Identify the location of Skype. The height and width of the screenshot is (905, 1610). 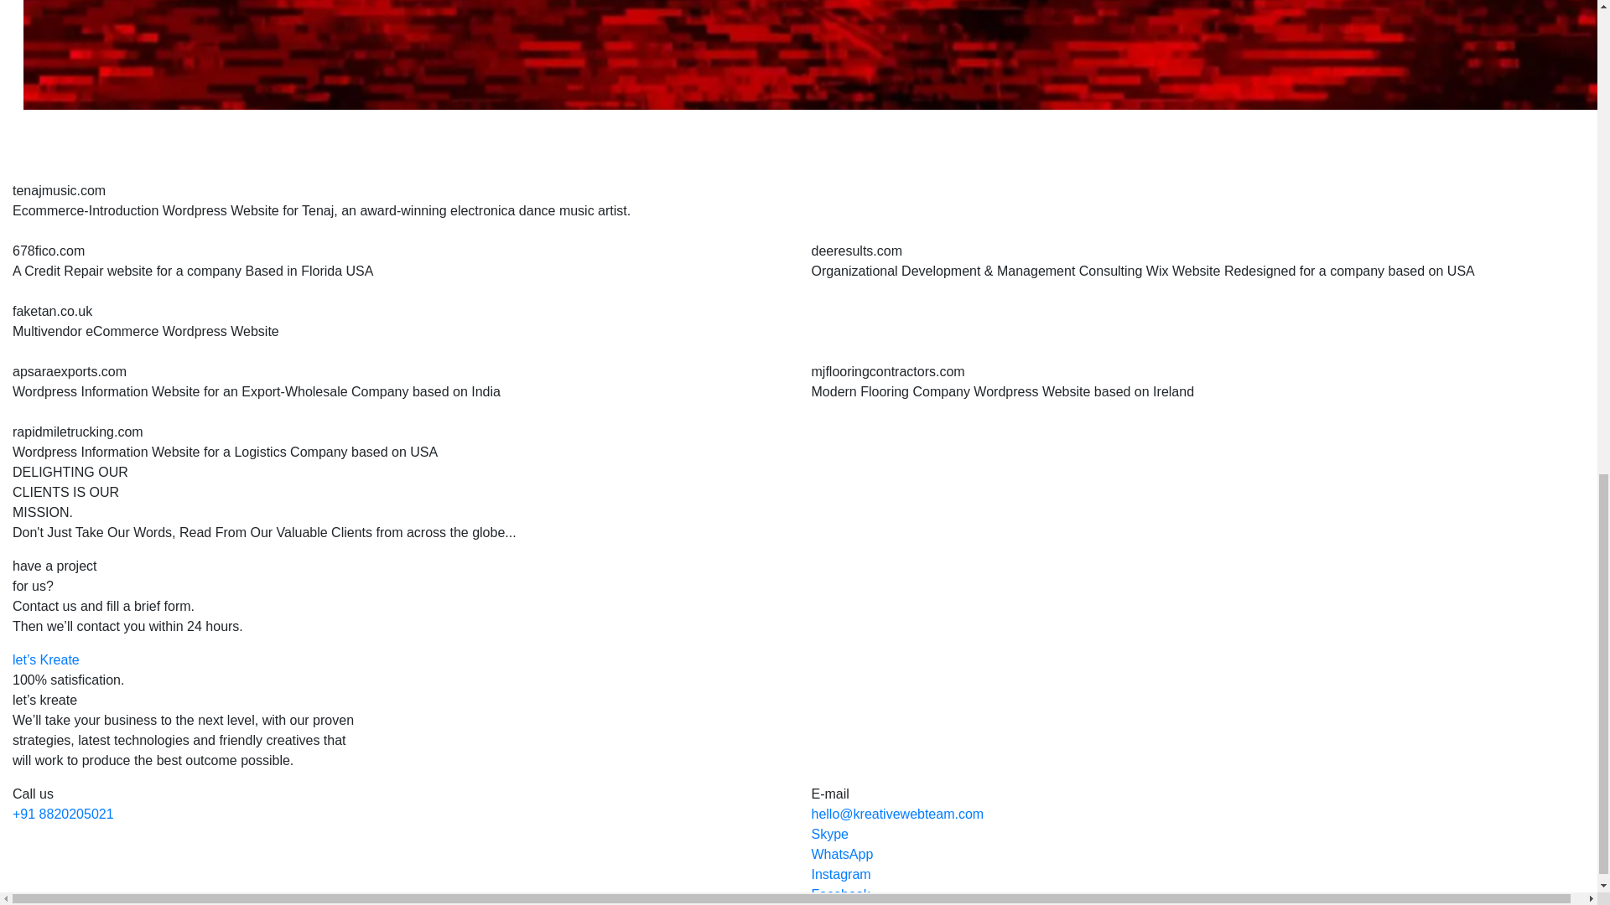
(829, 835).